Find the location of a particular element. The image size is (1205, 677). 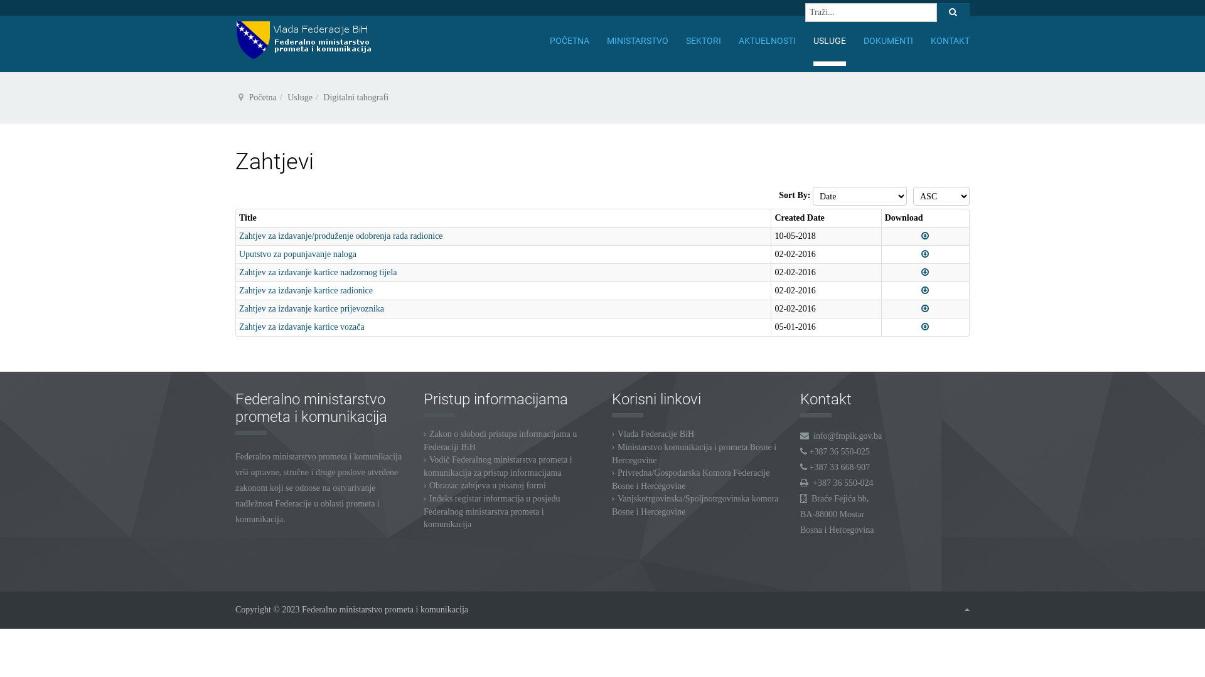

Digitalni tahografi is located at coordinates (356, 98).